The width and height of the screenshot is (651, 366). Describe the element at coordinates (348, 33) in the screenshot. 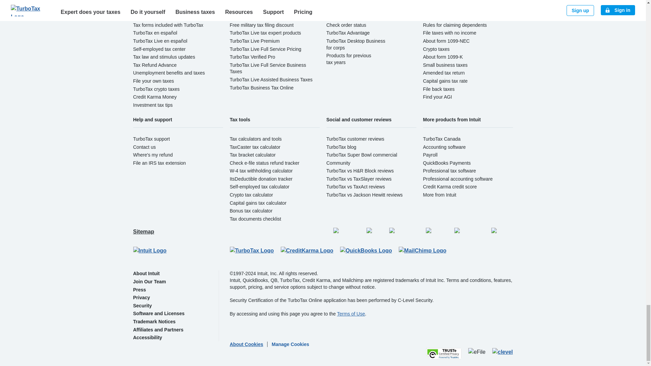

I see `TurboTax Advantage program` at that location.